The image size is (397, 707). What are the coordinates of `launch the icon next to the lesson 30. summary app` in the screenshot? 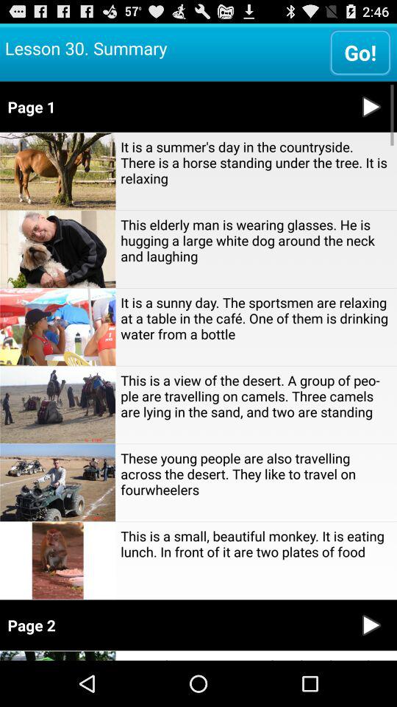 It's located at (360, 52).